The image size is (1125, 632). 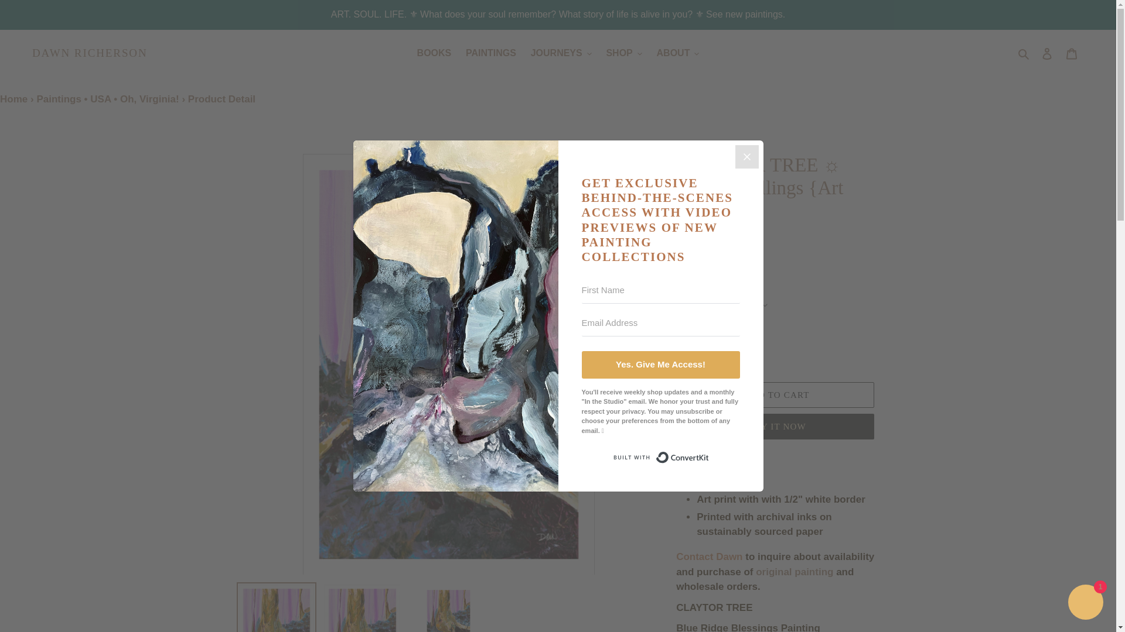 I want to click on 1, so click(x=702, y=355).